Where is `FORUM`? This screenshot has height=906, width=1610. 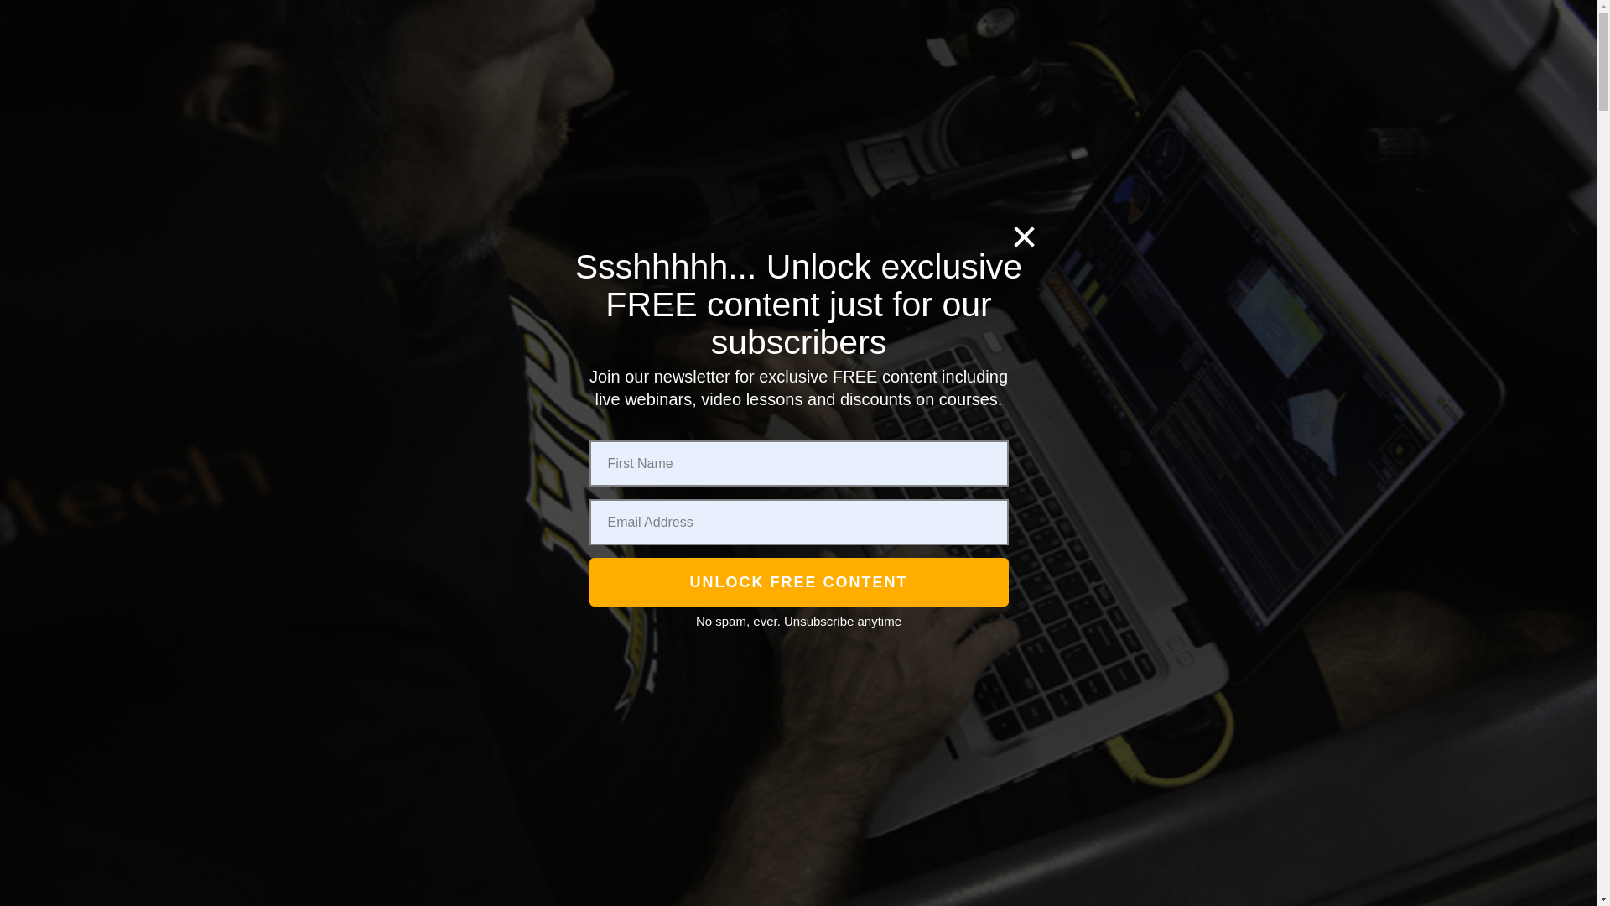 FORUM is located at coordinates (869, 180).